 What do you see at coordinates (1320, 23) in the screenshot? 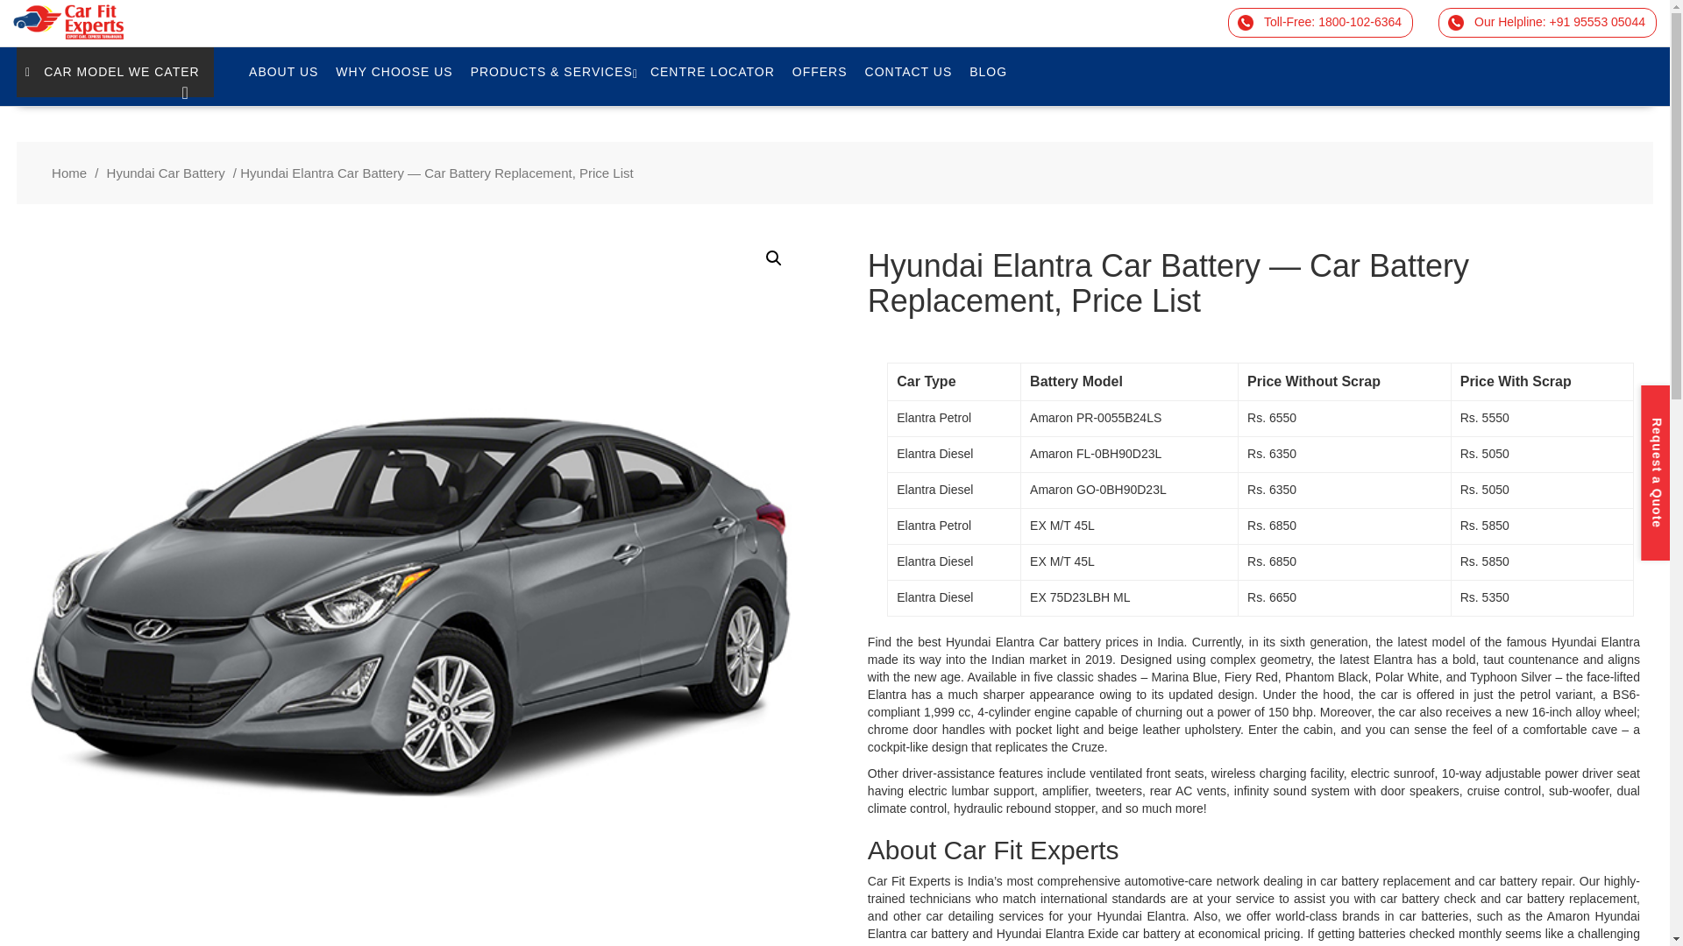
I see `Toll-Free: 1800-102-6364` at bounding box center [1320, 23].